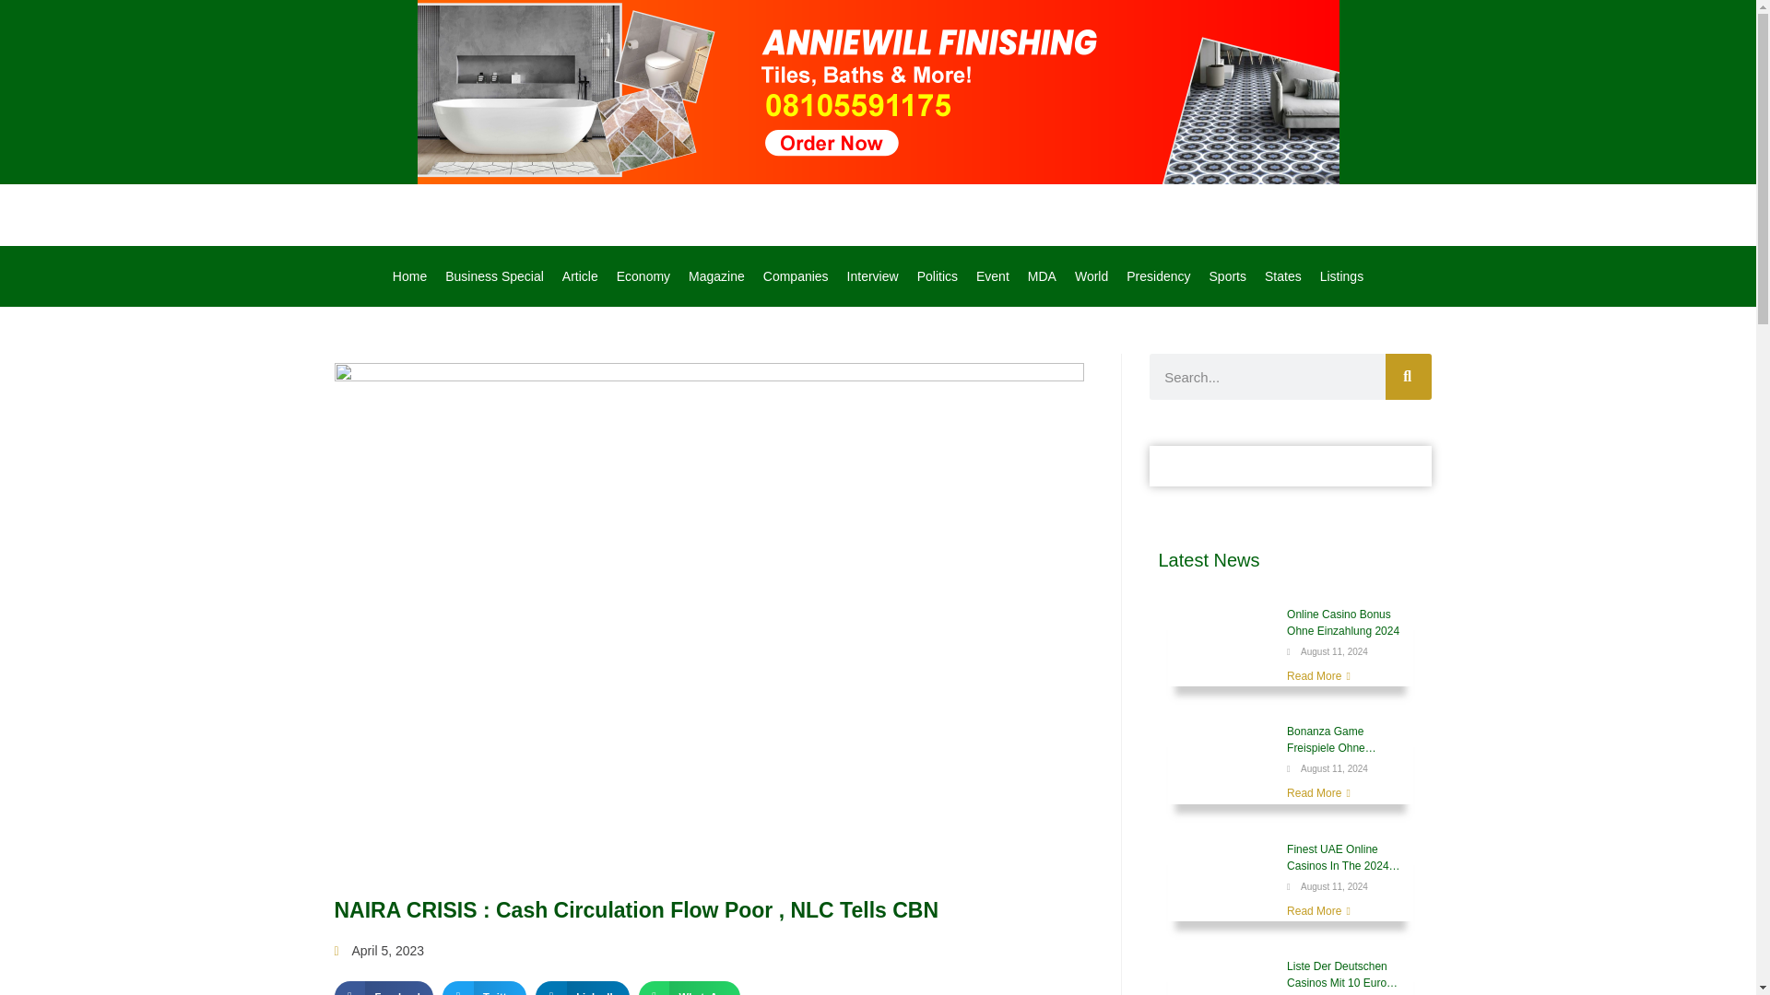 This screenshot has height=995, width=1770. Describe the element at coordinates (1342, 275) in the screenshot. I see `Listings` at that location.